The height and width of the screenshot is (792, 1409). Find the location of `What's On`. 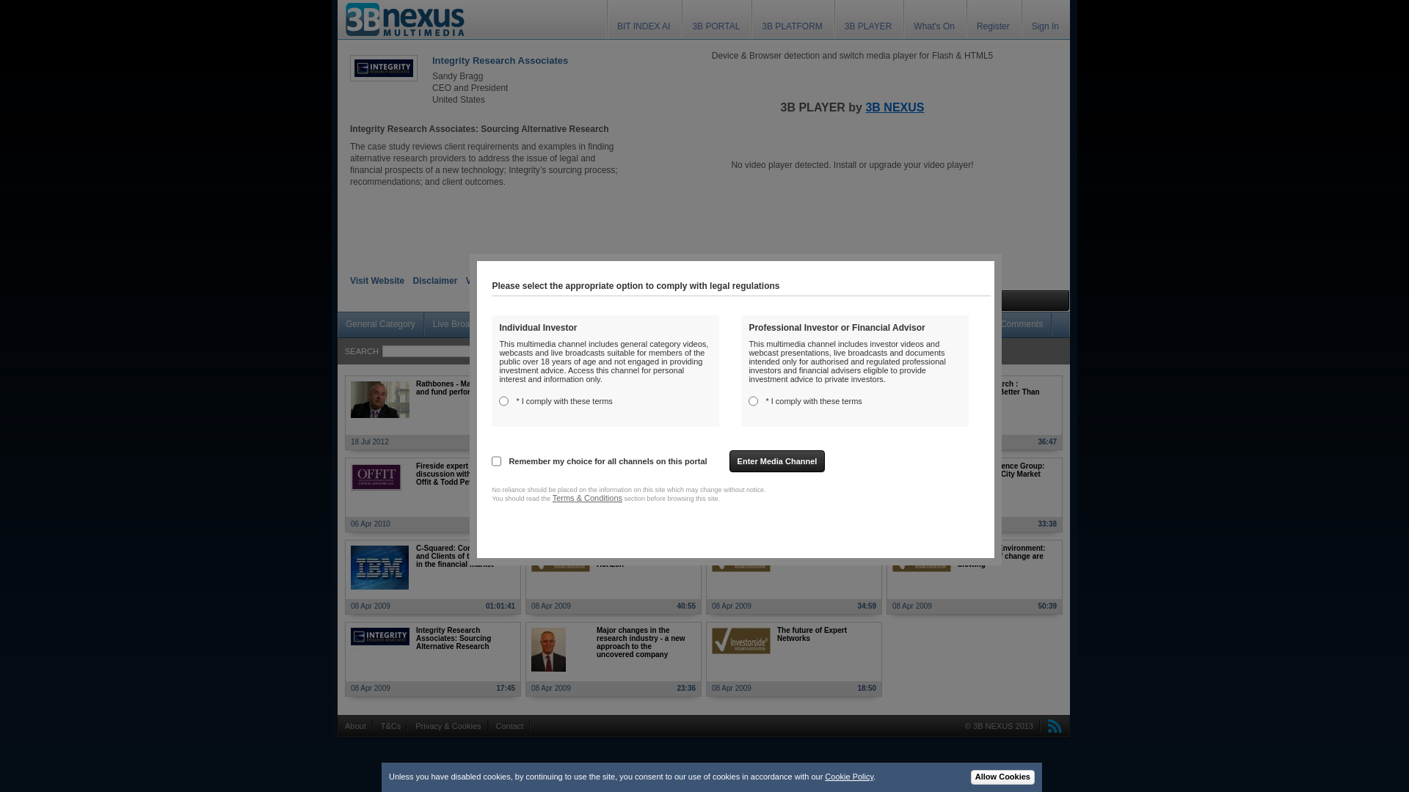

What's On is located at coordinates (934, 21).